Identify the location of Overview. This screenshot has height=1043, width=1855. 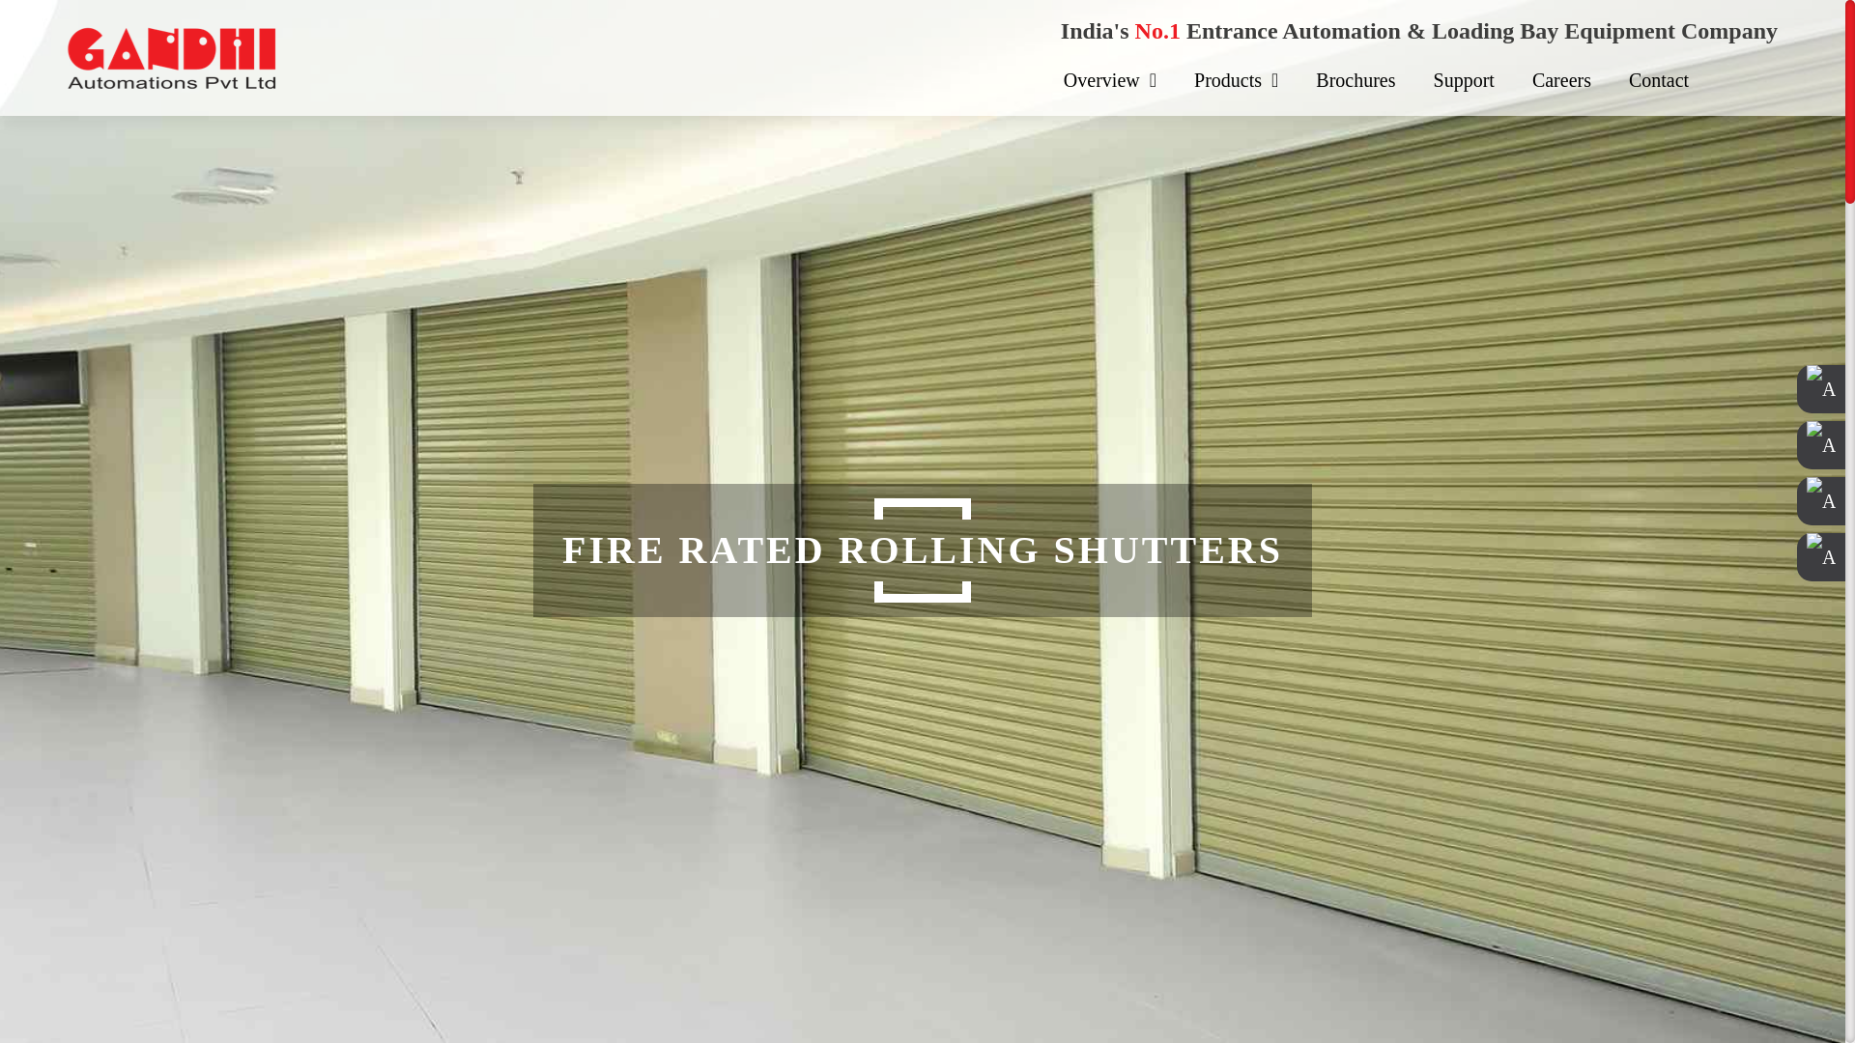
(1110, 80).